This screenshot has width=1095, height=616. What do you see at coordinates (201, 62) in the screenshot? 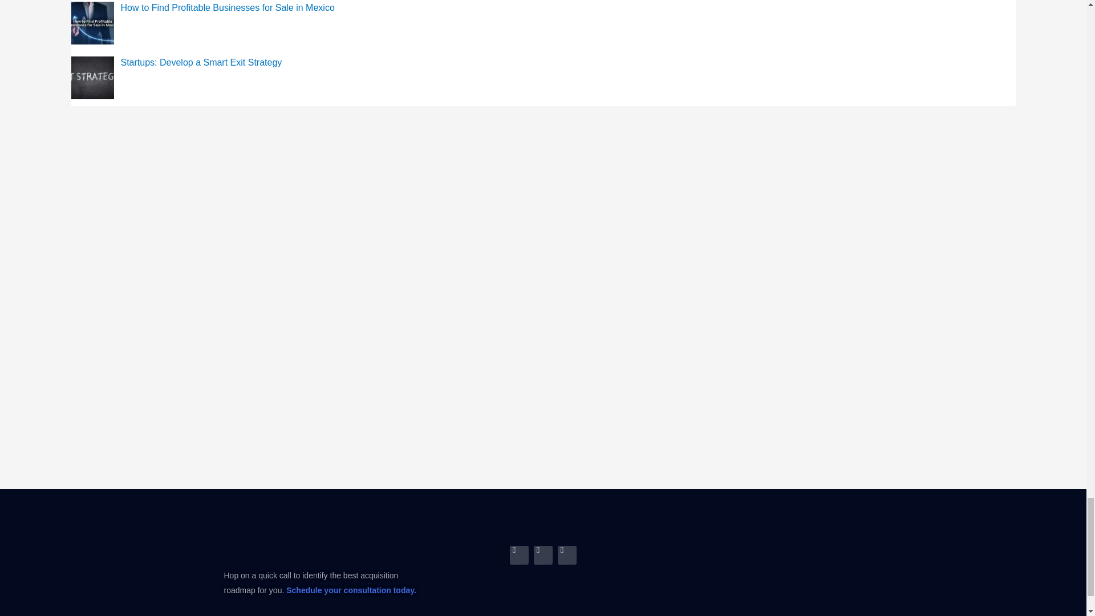
I see `Startups: Develop a Smart Exit Strategy` at bounding box center [201, 62].